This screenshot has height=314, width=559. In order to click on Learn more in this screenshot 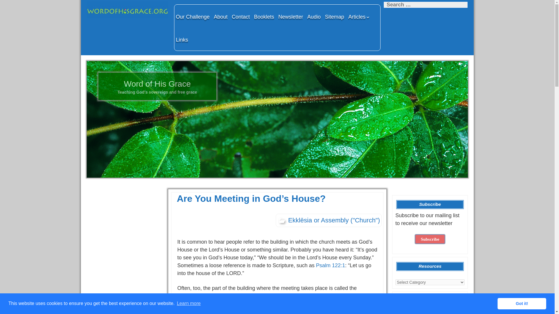, I will do `click(189, 304)`.